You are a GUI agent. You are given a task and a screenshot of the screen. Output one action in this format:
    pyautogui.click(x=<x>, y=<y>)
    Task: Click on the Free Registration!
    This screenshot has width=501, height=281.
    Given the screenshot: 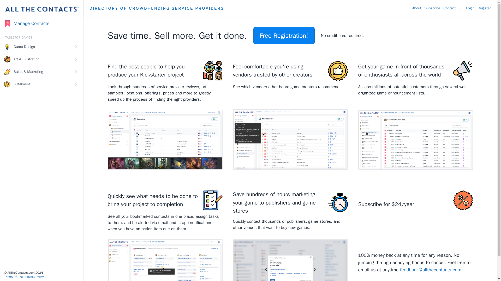 What is the action you would take?
    pyautogui.click(x=284, y=35)
    